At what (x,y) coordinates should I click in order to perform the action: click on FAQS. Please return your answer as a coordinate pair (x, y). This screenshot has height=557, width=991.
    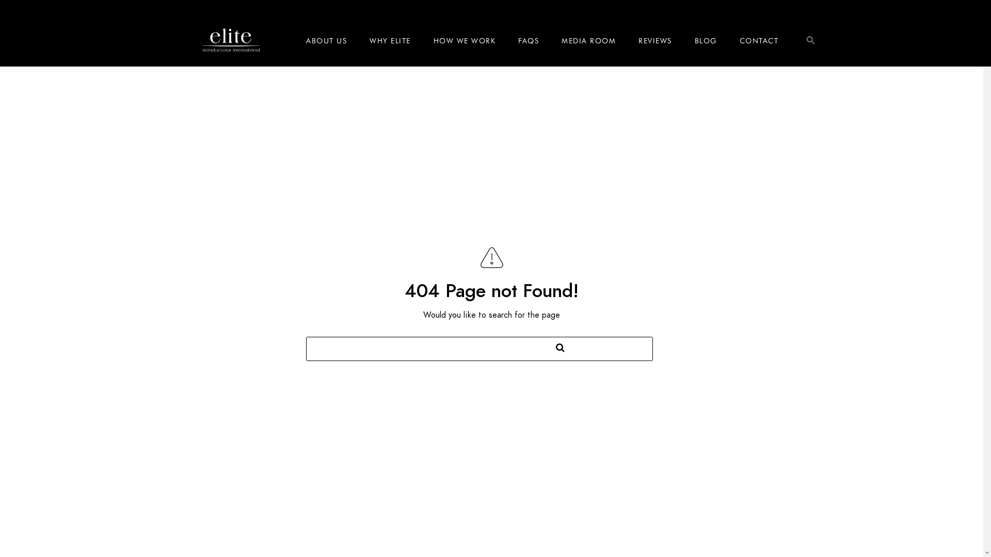
    Looking at the image, I should click on (529, 41).